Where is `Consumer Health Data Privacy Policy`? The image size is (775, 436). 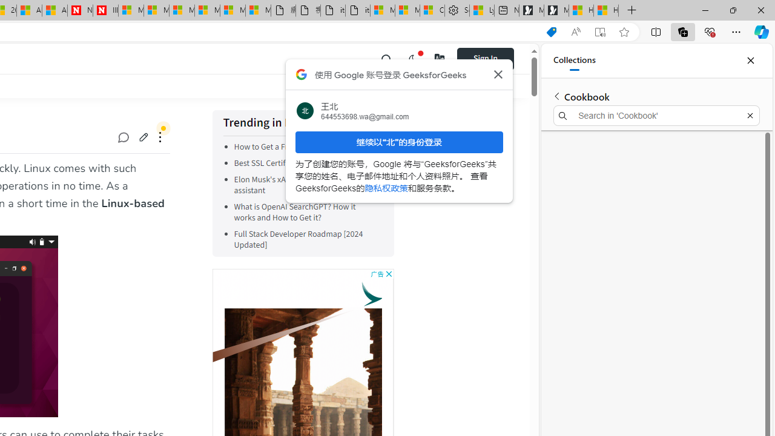
Consumer Health Data Privacy Policy is located at coordinates (432, 11).